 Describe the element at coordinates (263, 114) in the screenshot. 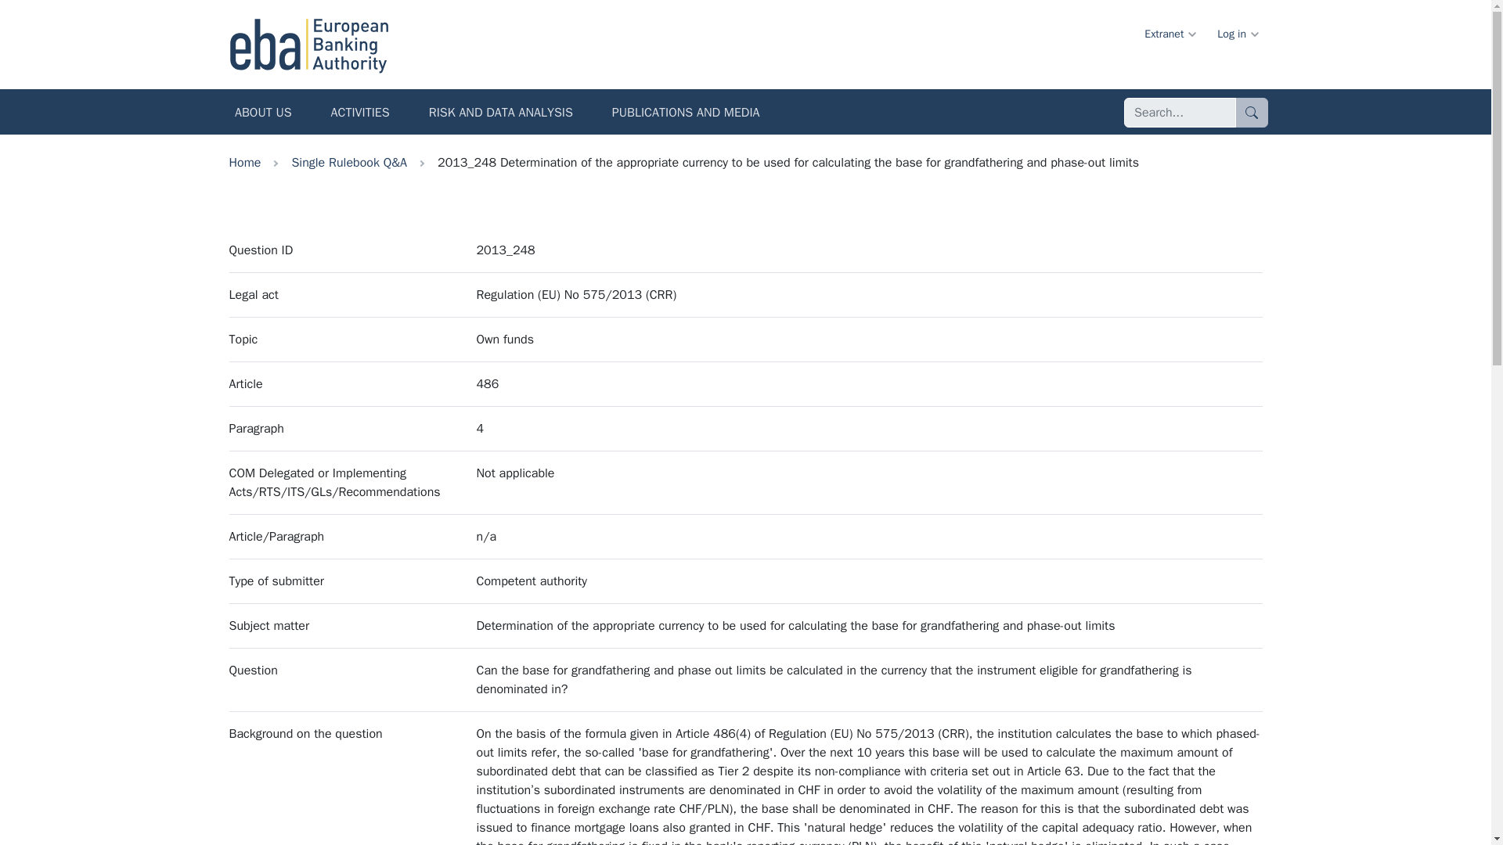

I see `ABOUT US` at that location.